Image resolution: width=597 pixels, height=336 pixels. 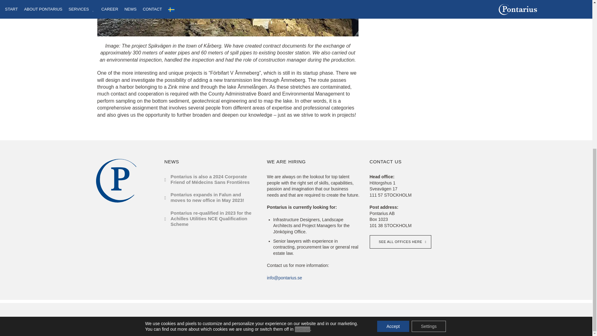 I want to click on SEE ALL OFFICES HERE, so click(x=400, y=242).